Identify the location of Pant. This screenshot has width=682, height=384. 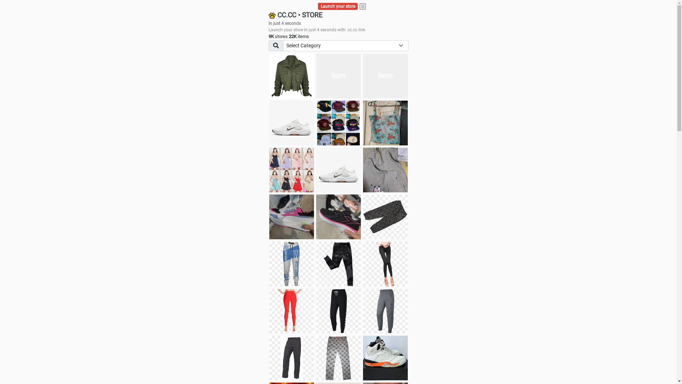
(385, 264).